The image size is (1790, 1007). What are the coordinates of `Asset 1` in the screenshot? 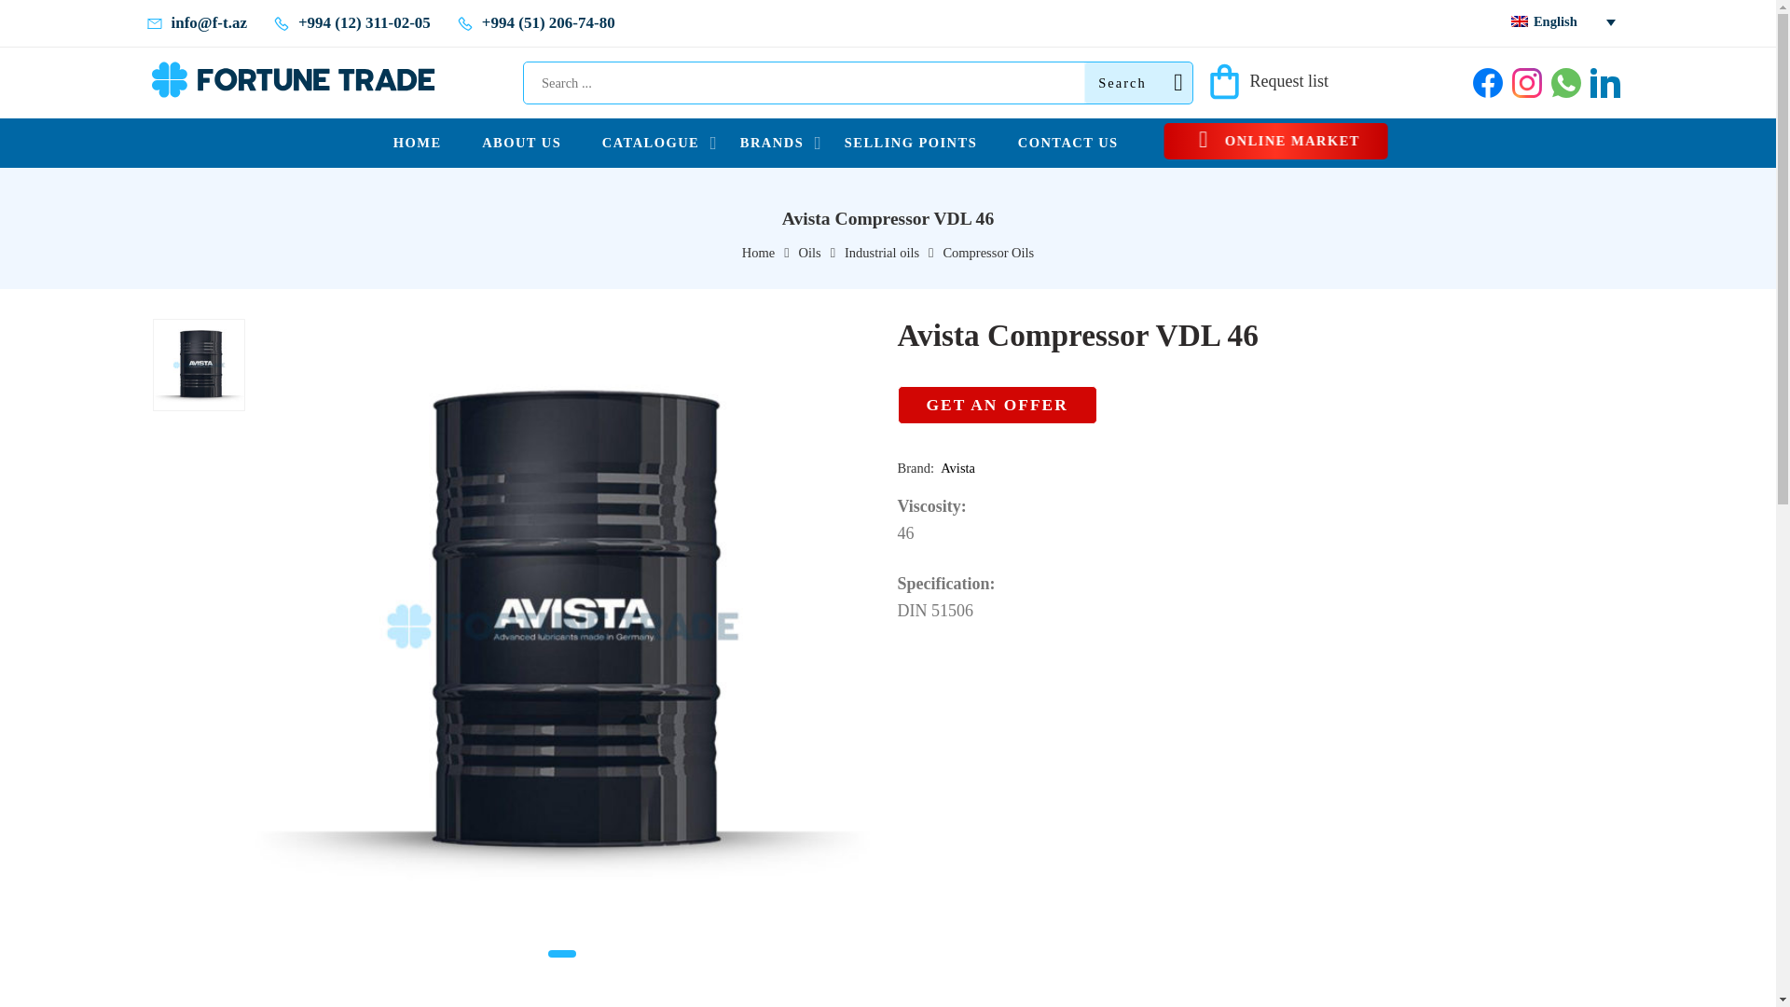 It's located at (1488, 82).